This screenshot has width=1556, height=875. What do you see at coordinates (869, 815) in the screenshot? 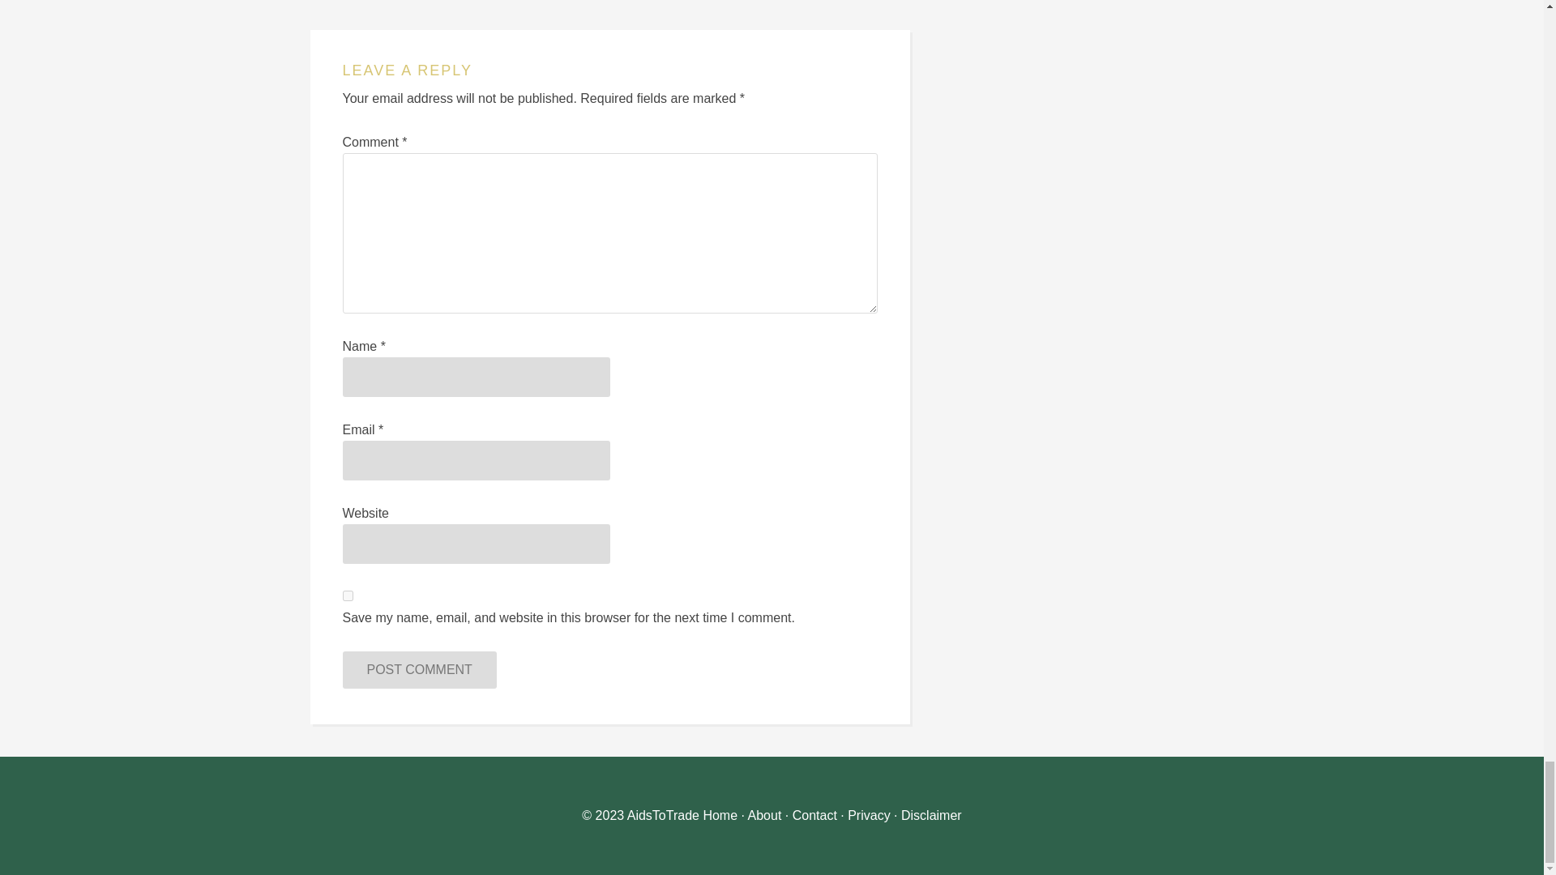
I see `Privacy` at bounding box center [869, 815].